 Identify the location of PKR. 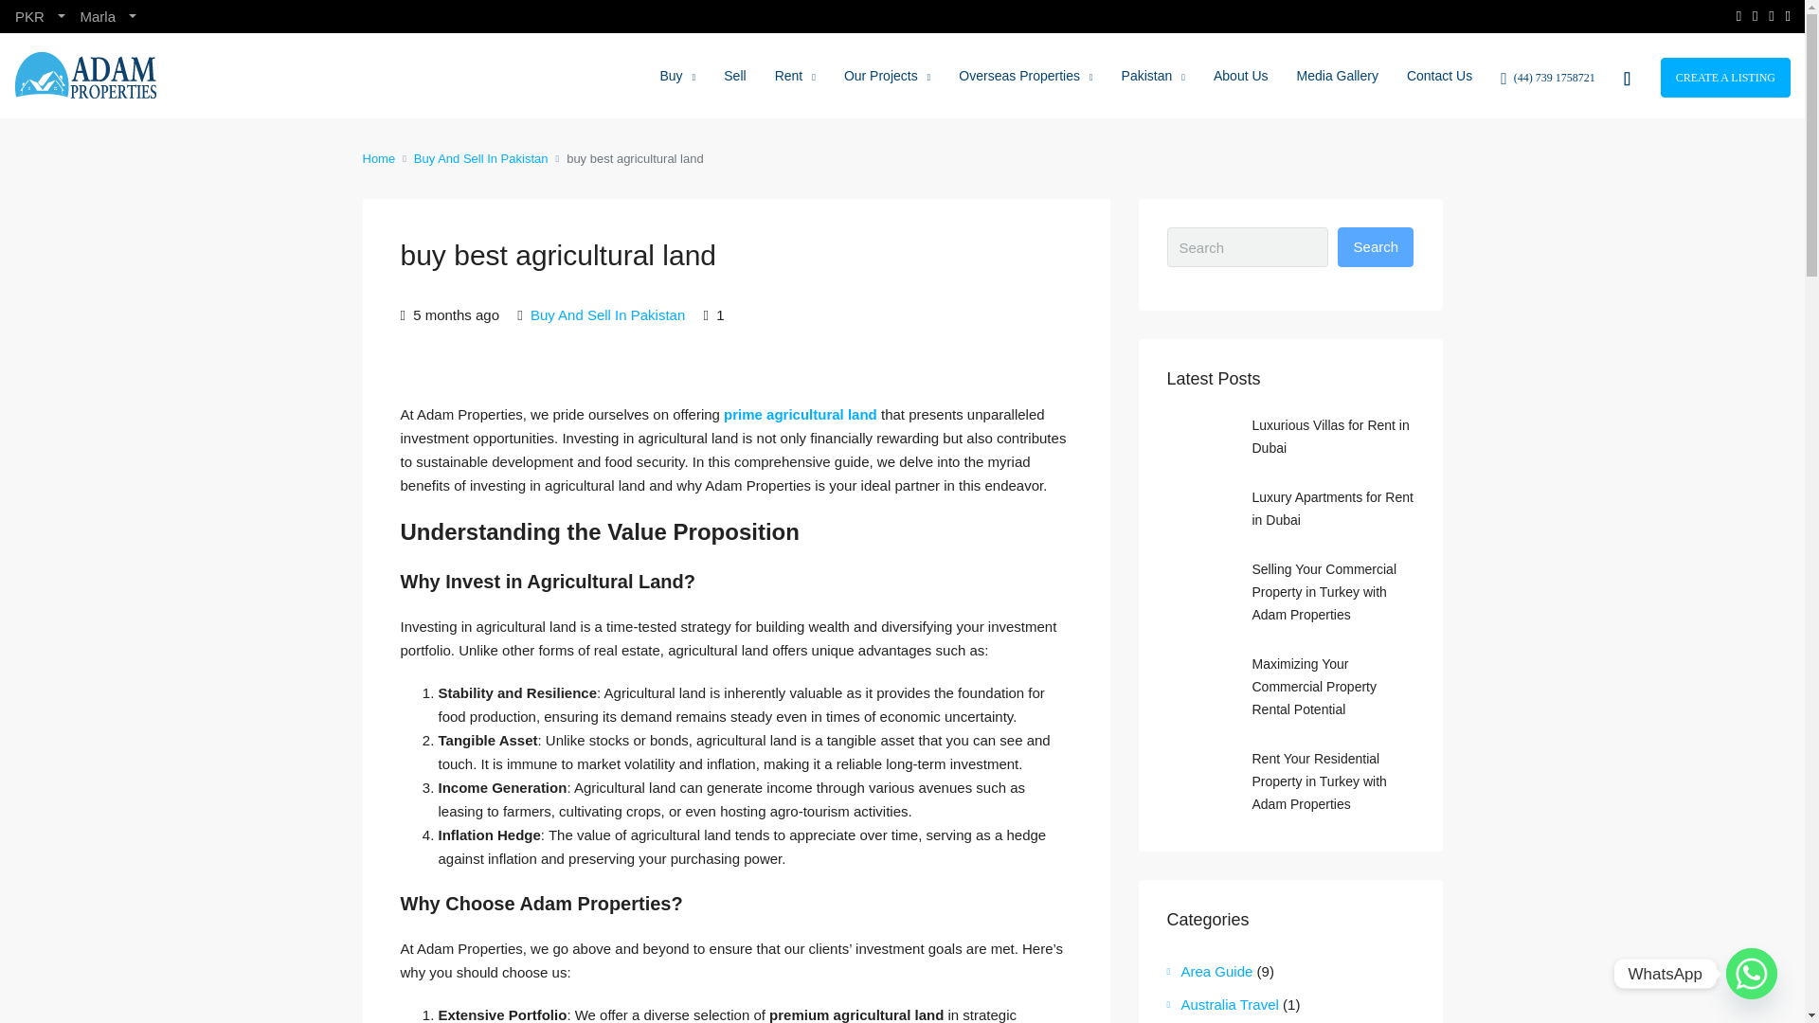
(40, 16).